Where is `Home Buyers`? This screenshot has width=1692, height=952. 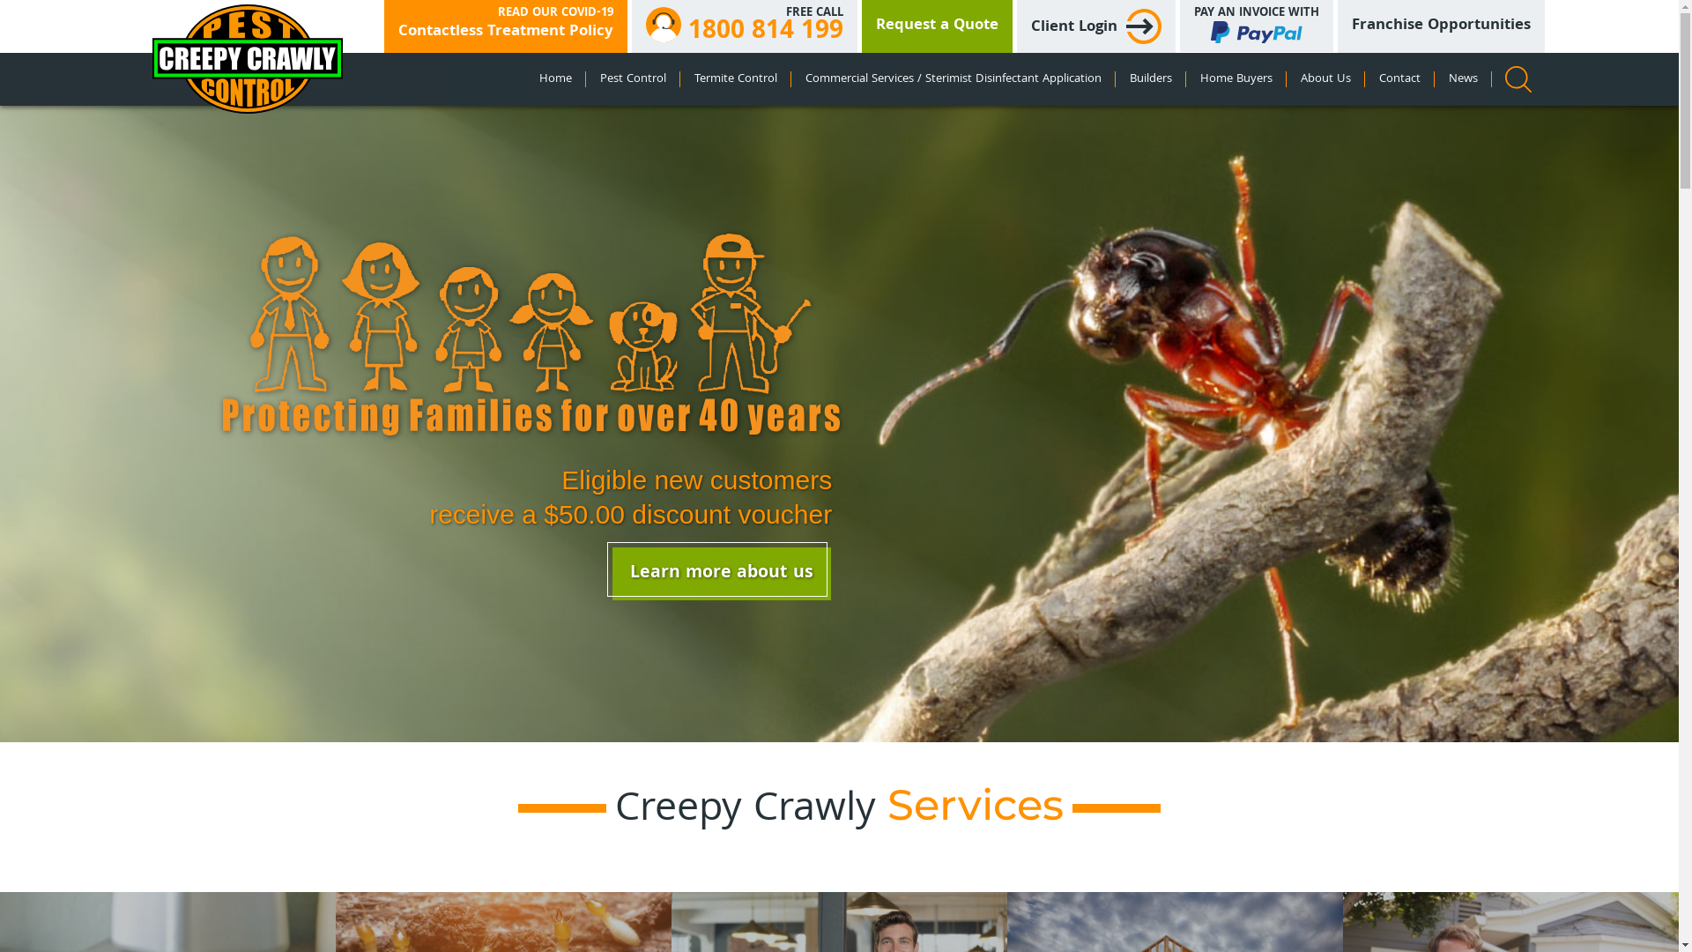 Home Buyers is located at coordinates (1236, 79).